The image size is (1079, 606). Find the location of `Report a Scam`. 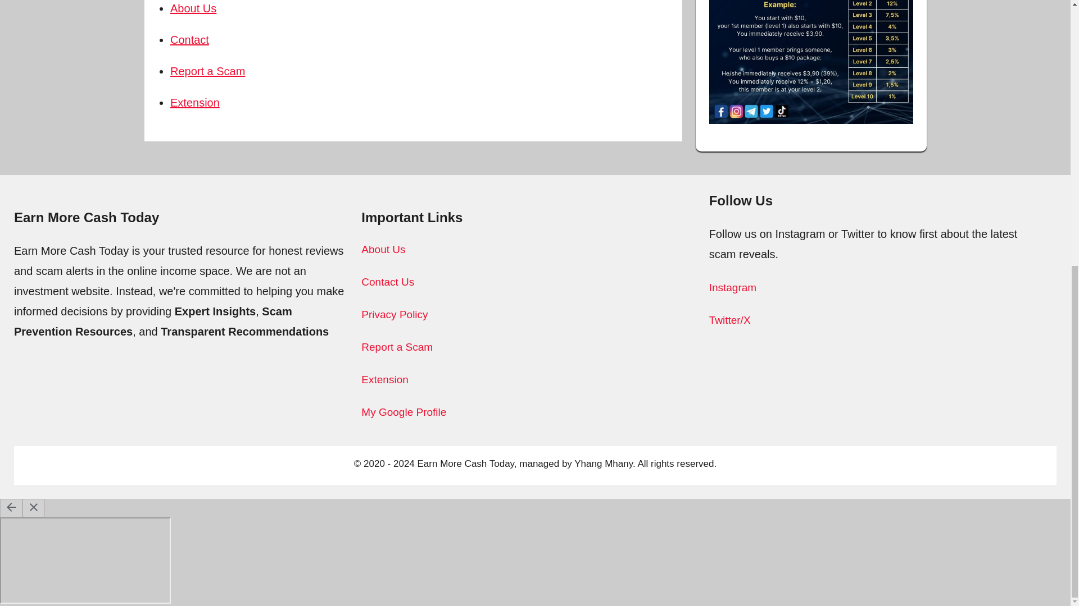

Report a Scam is located at coordinates (207, 71).